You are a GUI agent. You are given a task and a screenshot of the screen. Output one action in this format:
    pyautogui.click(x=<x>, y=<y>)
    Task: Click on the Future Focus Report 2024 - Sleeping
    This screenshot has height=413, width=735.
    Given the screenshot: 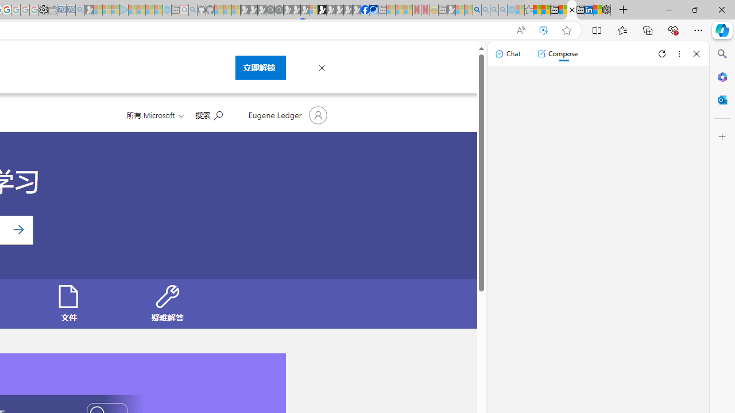 What is the action you would take?
    pyautogui.click(x=278, y=10)
    